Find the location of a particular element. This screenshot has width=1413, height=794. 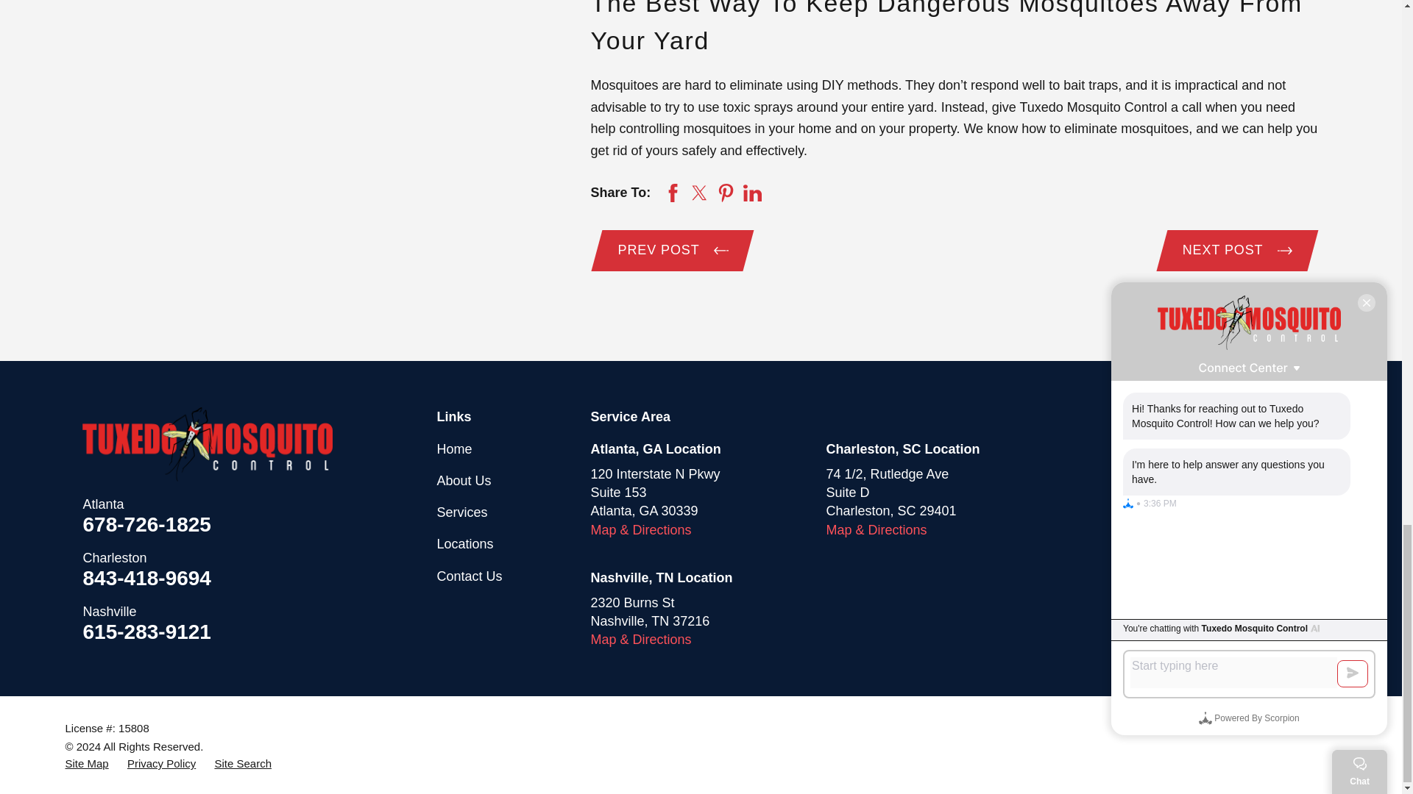

YouTube is located at coordinates (1273, 450).